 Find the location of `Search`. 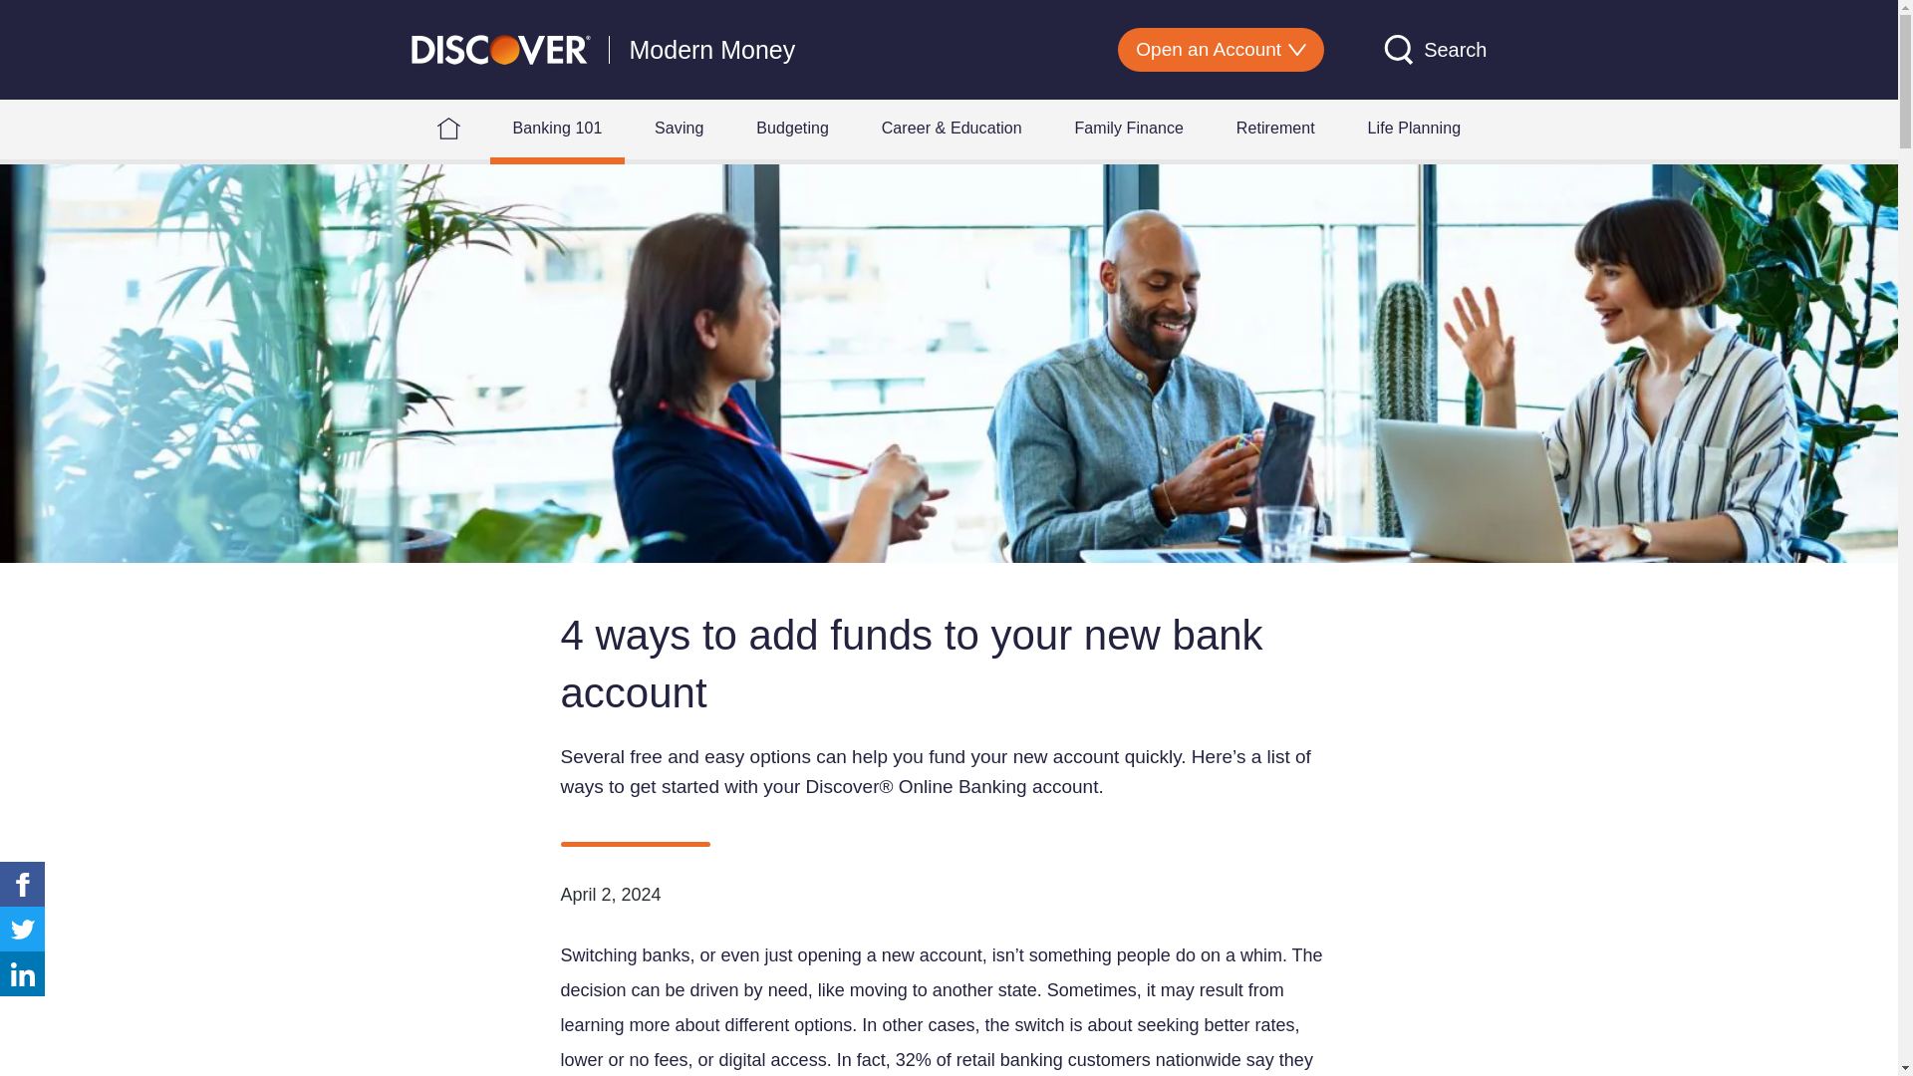

Search is located at coordinates (1435, 49).